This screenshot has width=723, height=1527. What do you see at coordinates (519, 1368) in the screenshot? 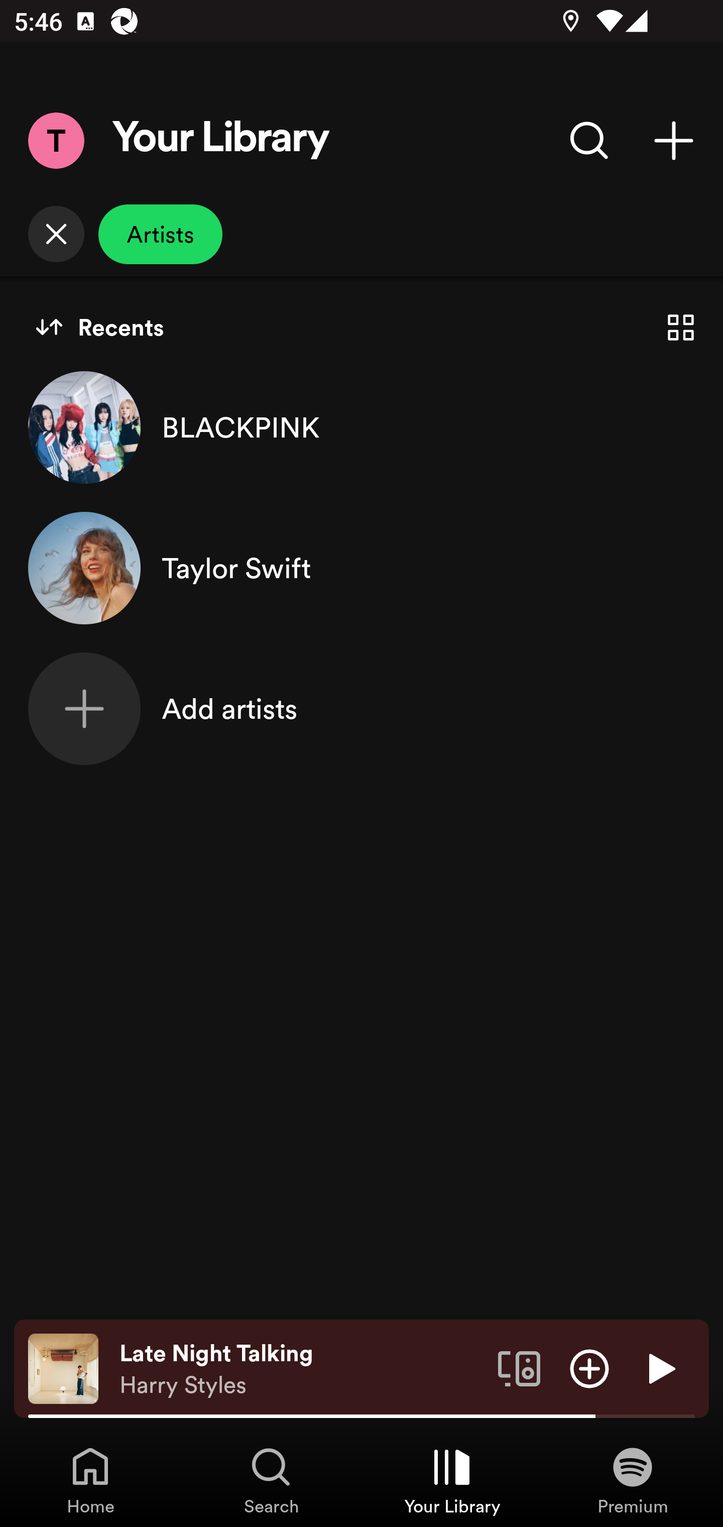
I see `Connect to a device. Opens the devices menu` at bounding box center [519, 1368].